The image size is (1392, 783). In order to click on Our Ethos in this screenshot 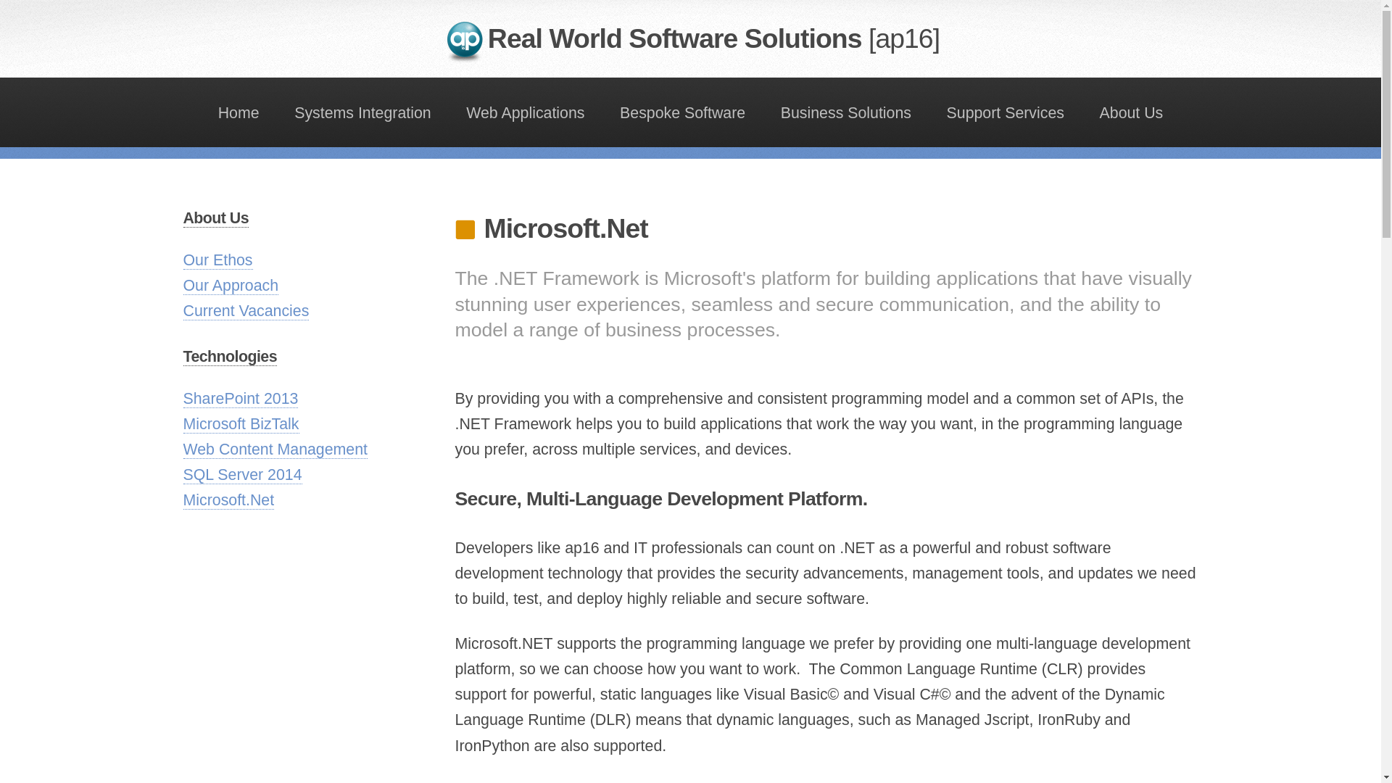, I will do `click(217, 260)`.